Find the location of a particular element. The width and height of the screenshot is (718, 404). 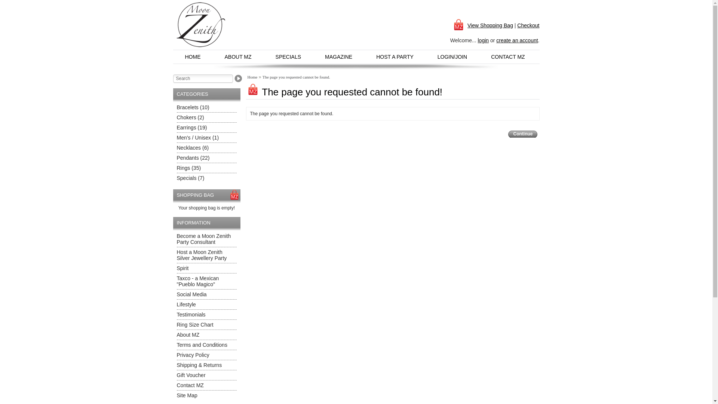

The page you requested cannot be found. is located at coordinates (296, 77).